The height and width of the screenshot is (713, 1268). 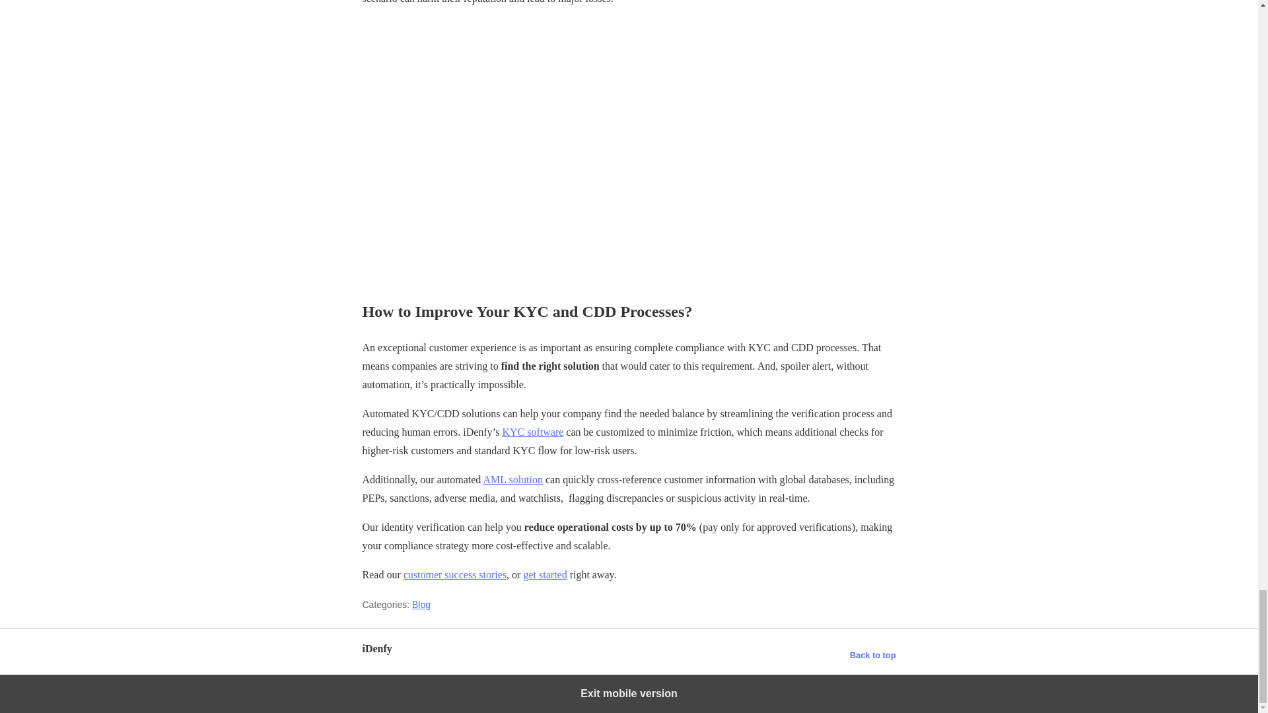 I want to click on Blog, so click(x=421, y=605).